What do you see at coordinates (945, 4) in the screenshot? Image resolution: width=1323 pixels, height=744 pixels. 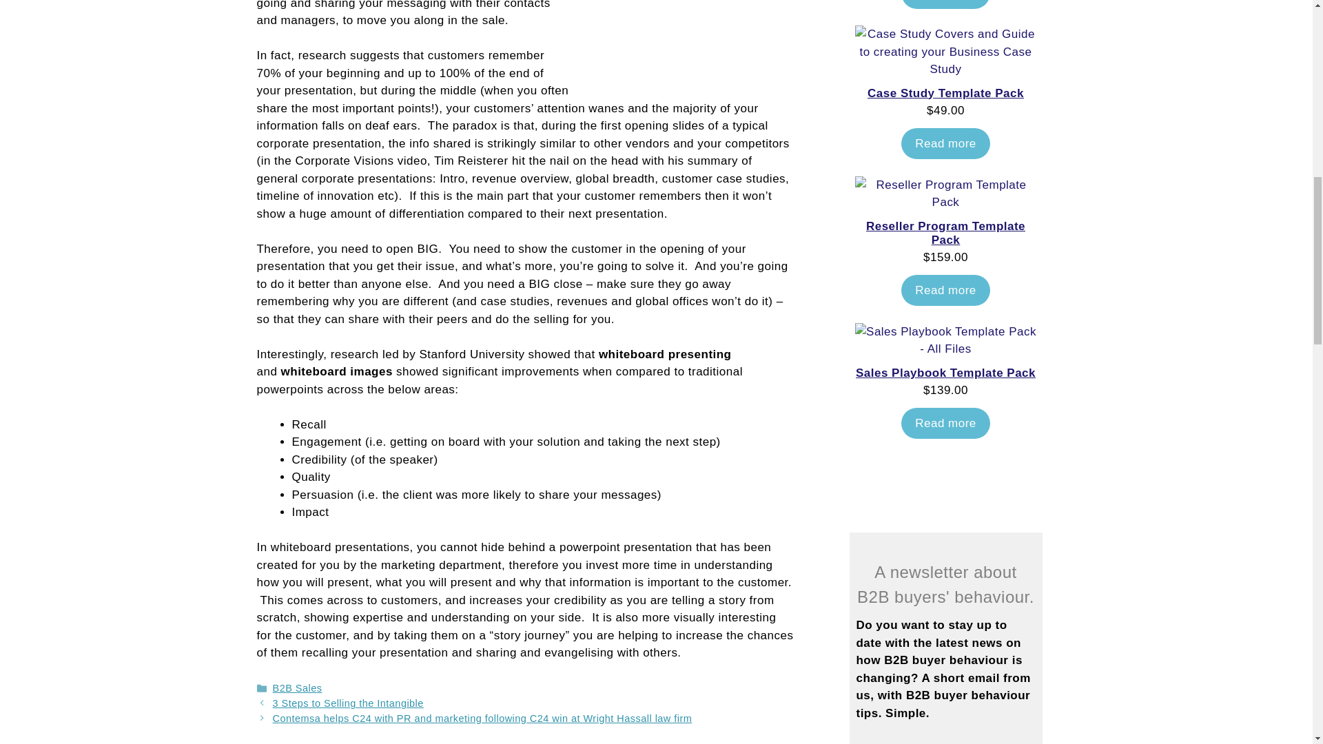 I see `Read more` at bounding box center [945, 4].